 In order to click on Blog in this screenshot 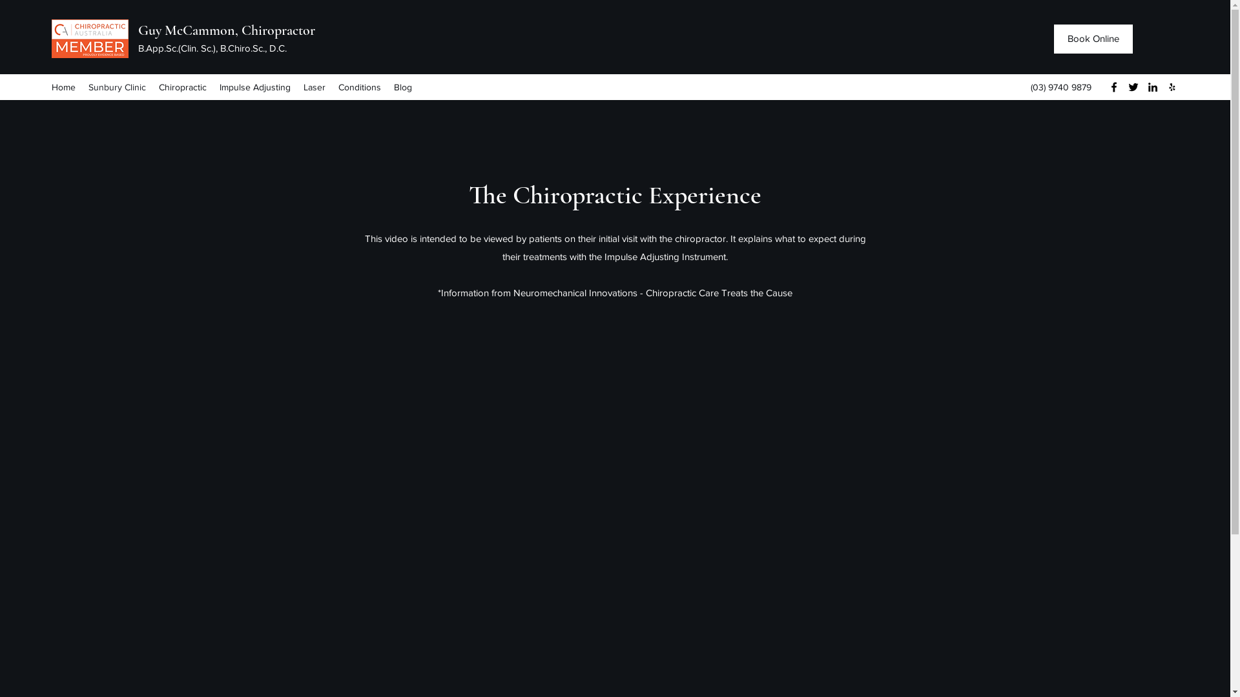, I will do `click(403, 87)`.